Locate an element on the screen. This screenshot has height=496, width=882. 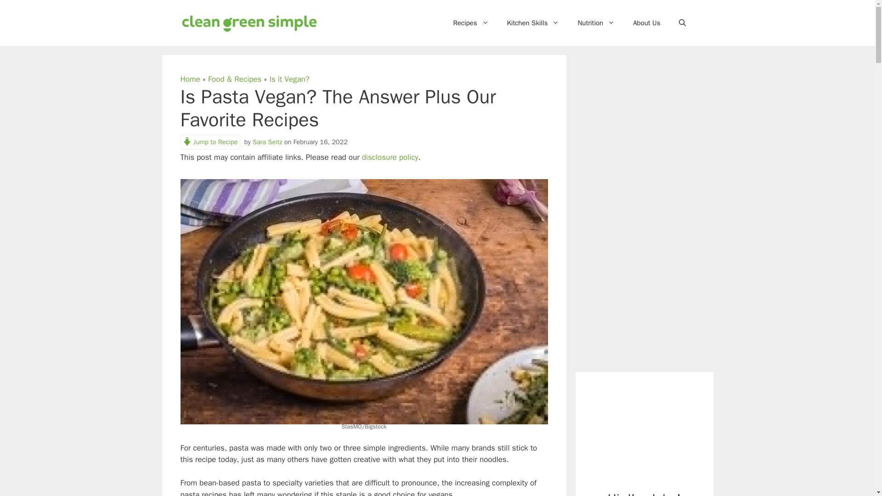
Nutrition is located at coordinates (595, 23).